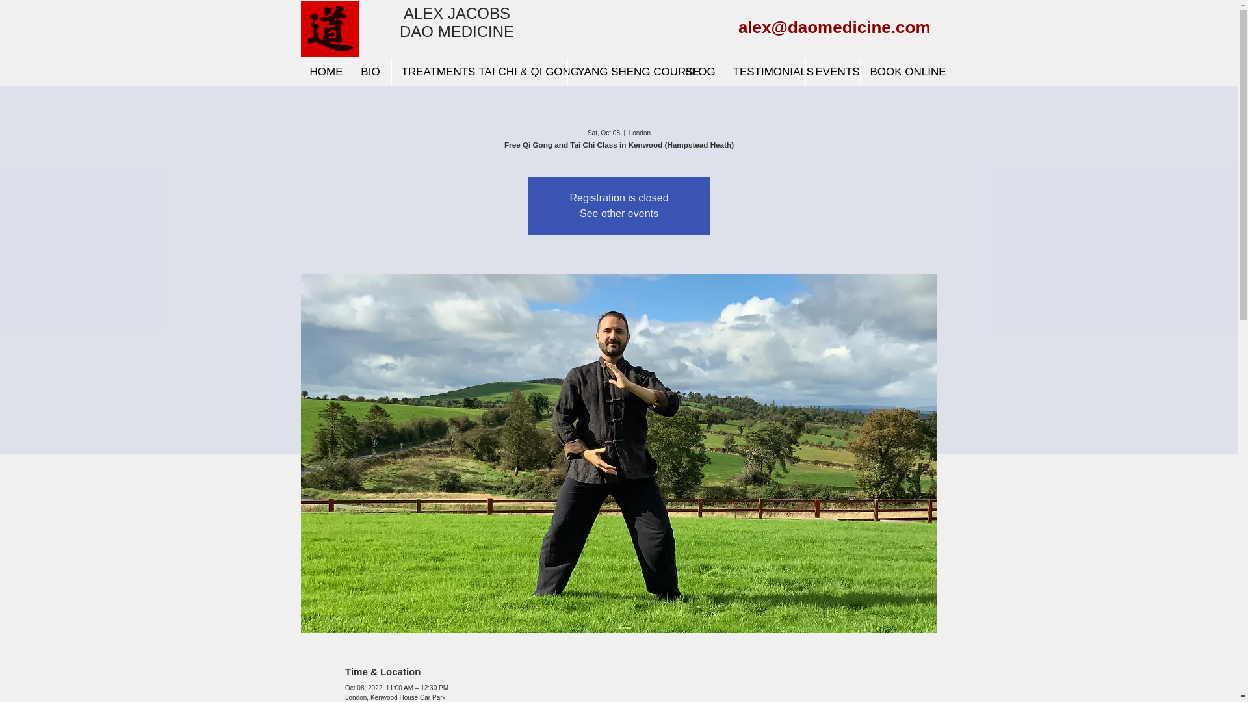 Image resolution: width=1248 pixels, height=702 pixels. What do you see at coordinates (698, 71) in the screenshot?
I see `BLOG` at bounding box center [698, 71].